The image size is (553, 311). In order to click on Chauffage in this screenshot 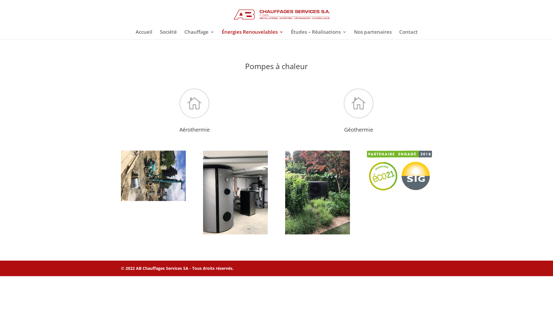, I will do `click(199, 35)`.